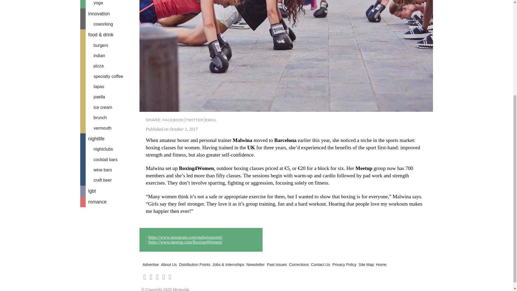 The image size is (517, 291). I want to click on vermouth, so click(110, 128).